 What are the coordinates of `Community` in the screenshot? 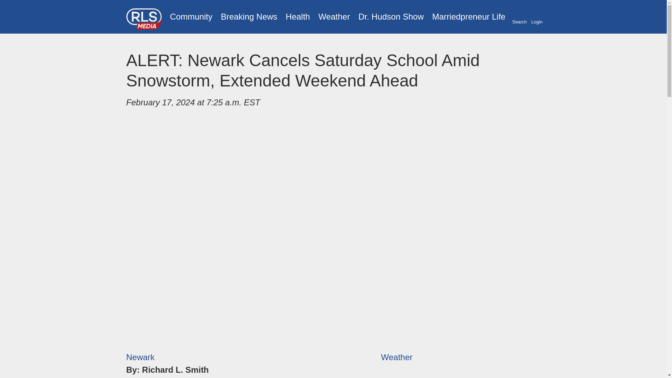 It's located at (191, 17).